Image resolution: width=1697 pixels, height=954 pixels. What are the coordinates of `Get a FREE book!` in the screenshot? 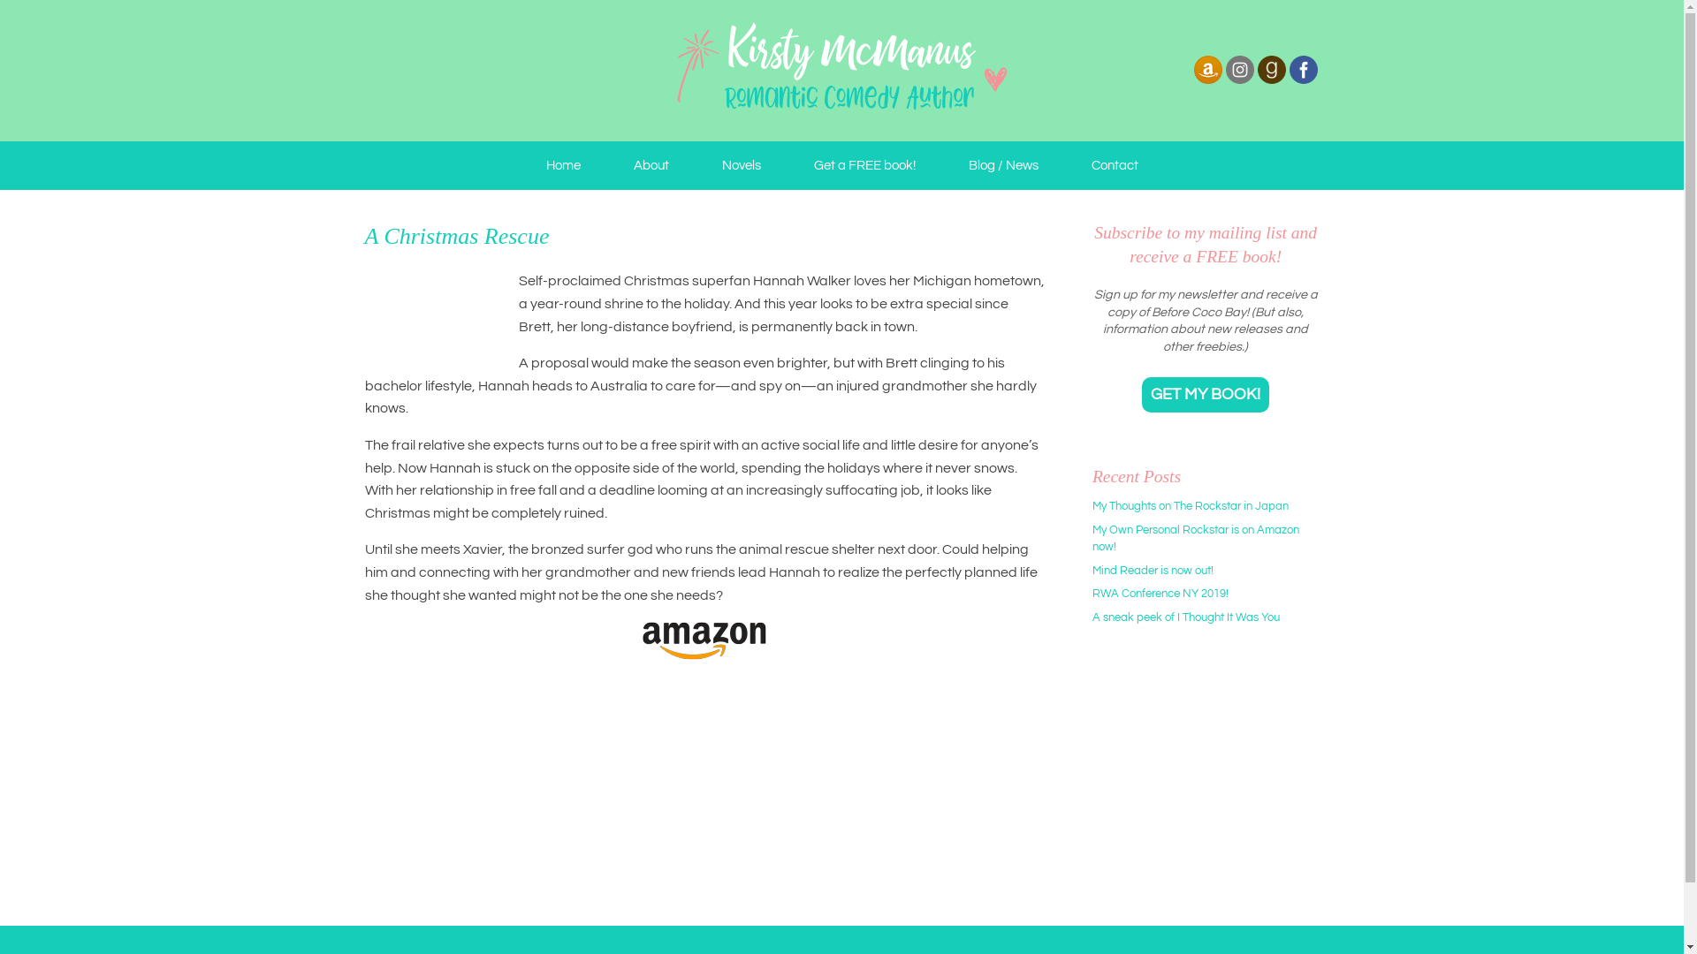 It's located at (864, 166).